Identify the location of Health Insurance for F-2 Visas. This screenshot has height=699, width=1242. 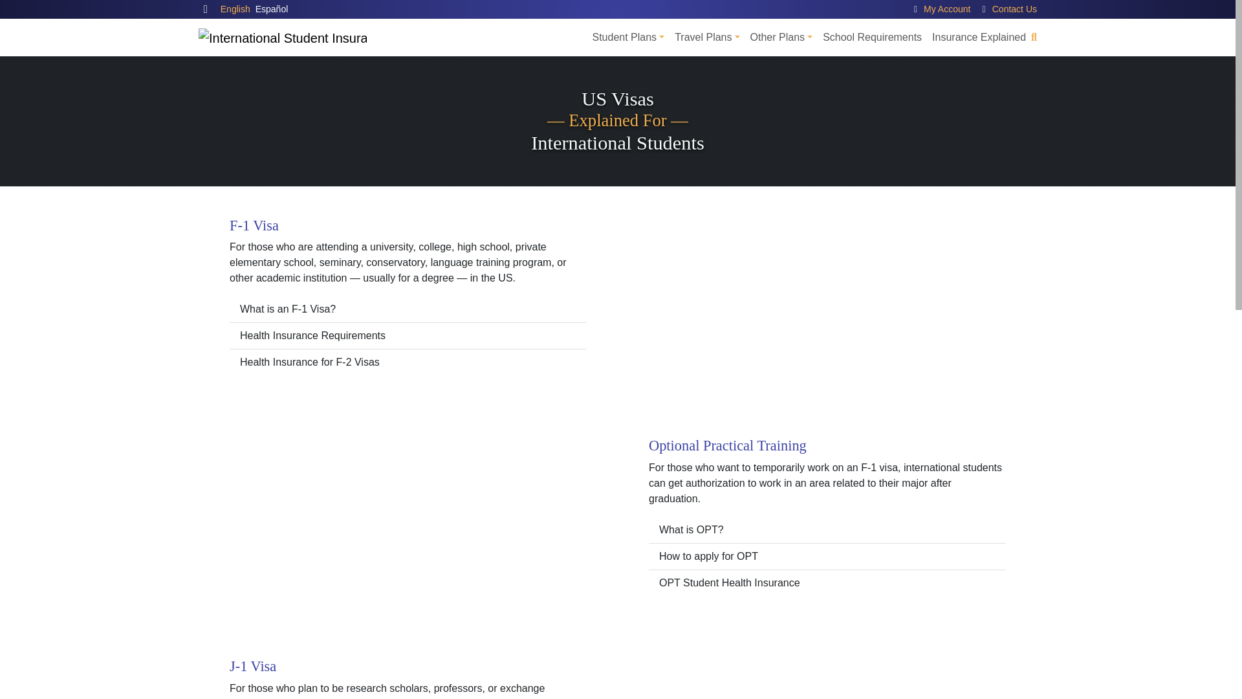
(408, 362).